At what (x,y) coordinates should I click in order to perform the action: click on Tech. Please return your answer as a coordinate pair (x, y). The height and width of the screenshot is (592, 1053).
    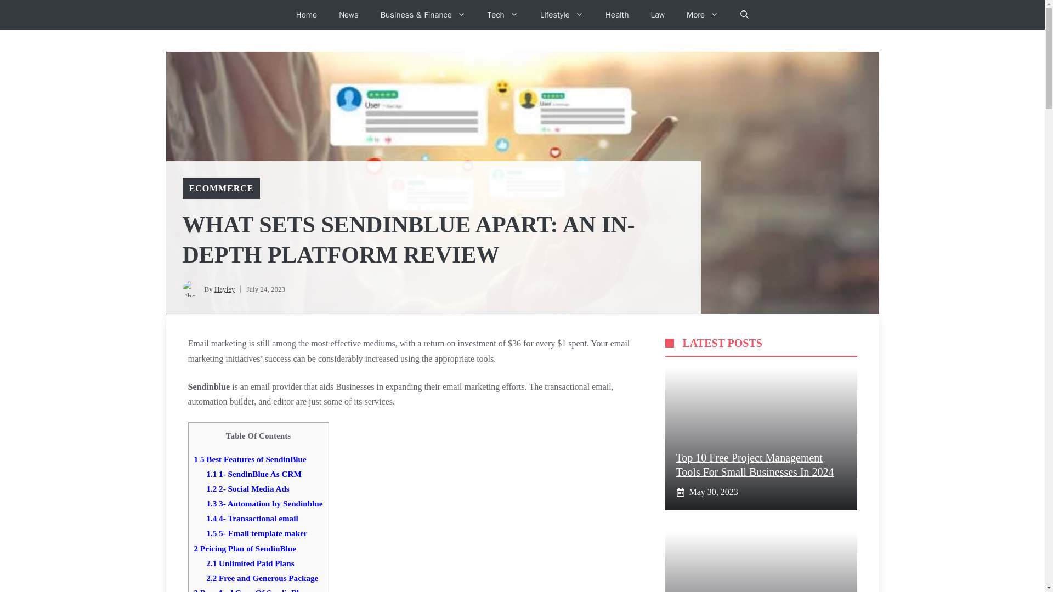
    Looking at the image, I should click on (503, 15).